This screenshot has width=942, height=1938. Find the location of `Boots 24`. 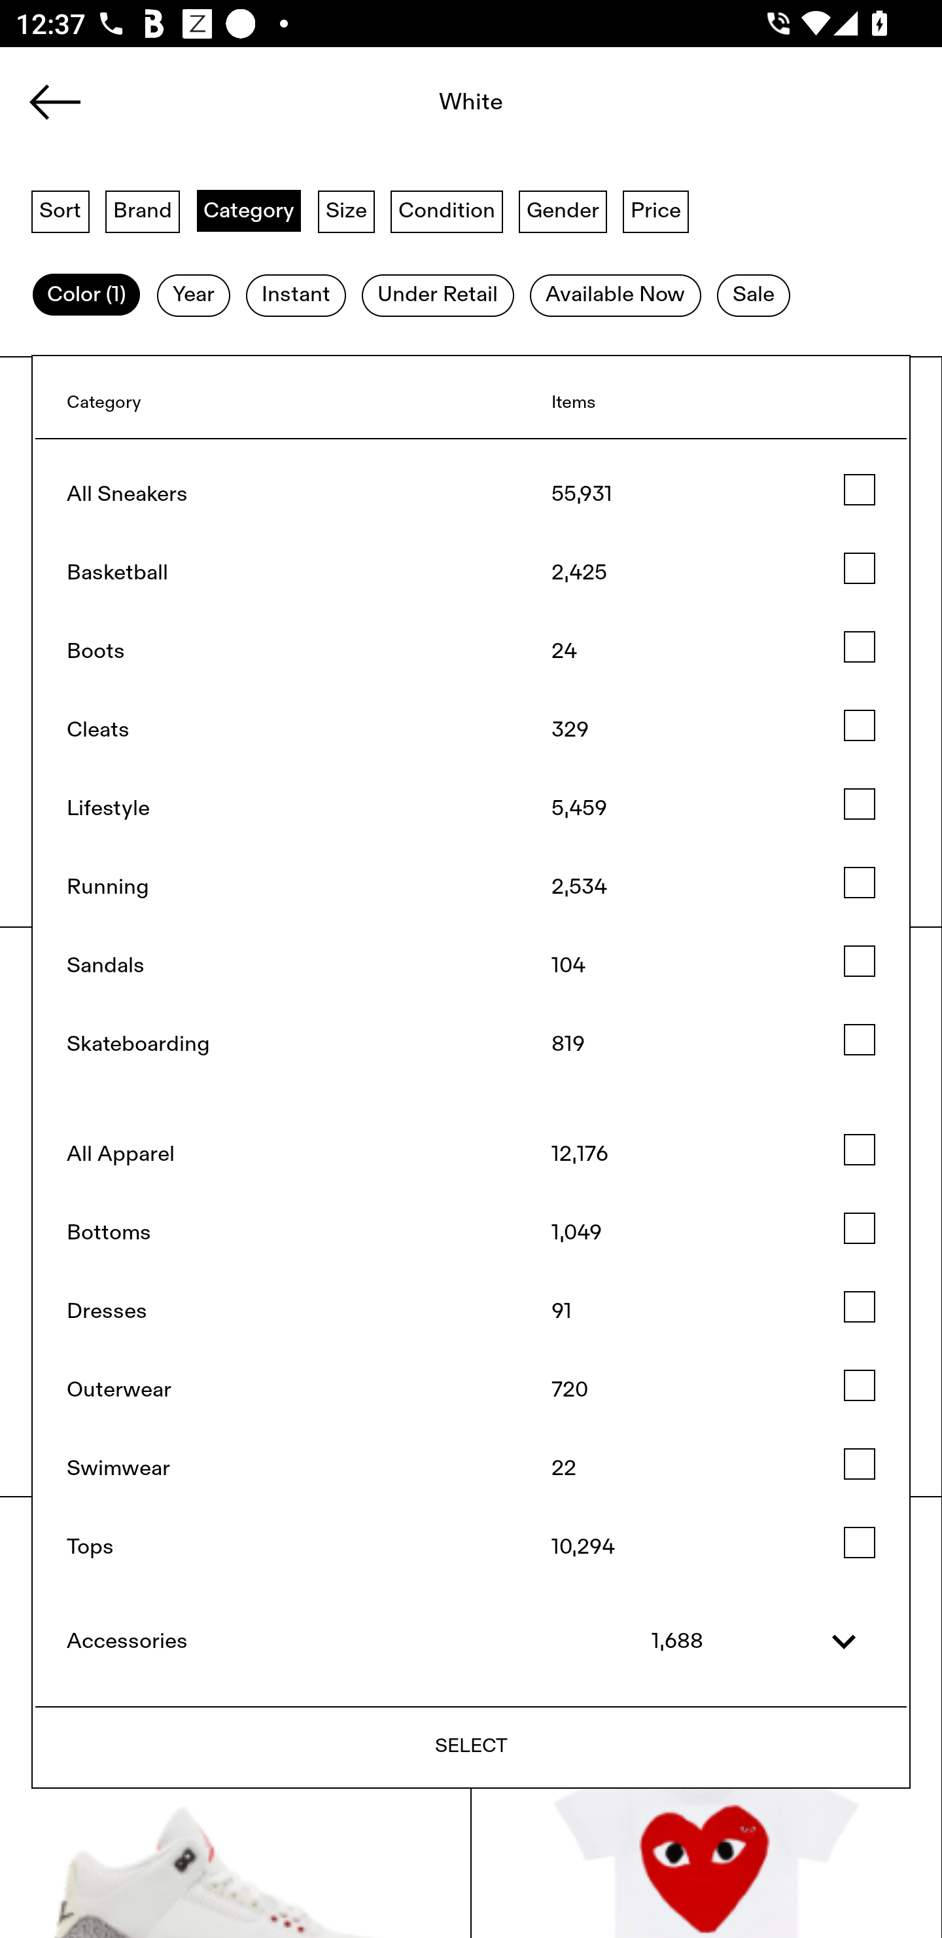

Boots 24 is located at coordinates (471, 651).